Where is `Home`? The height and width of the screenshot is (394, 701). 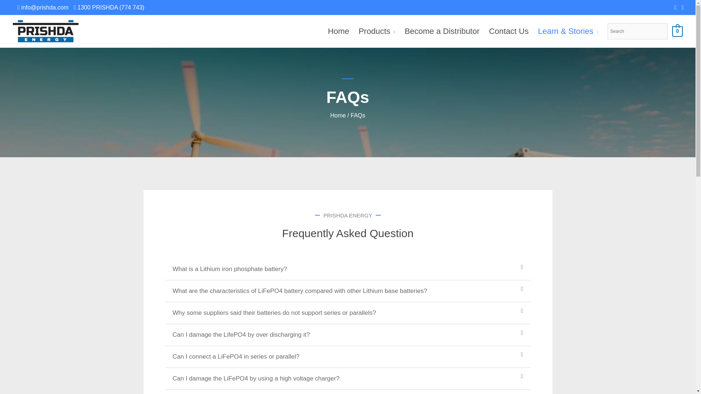 Home is located at coordinates (338, 31).